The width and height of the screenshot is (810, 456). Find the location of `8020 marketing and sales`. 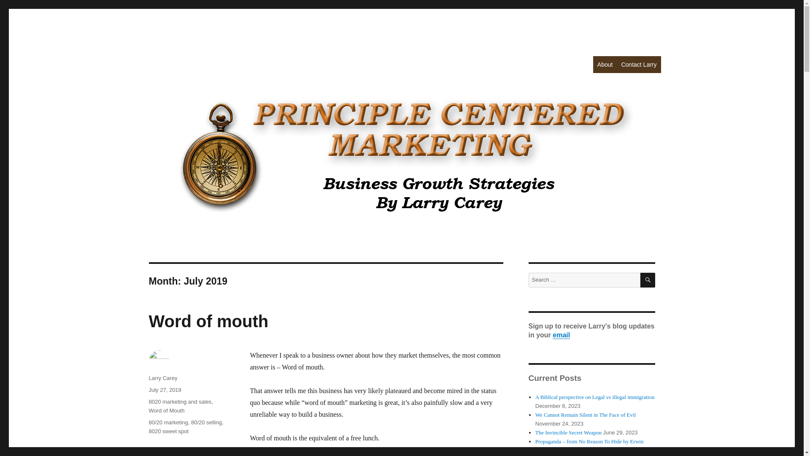

8020 marketing and sales is located at coordinates (180, 402).